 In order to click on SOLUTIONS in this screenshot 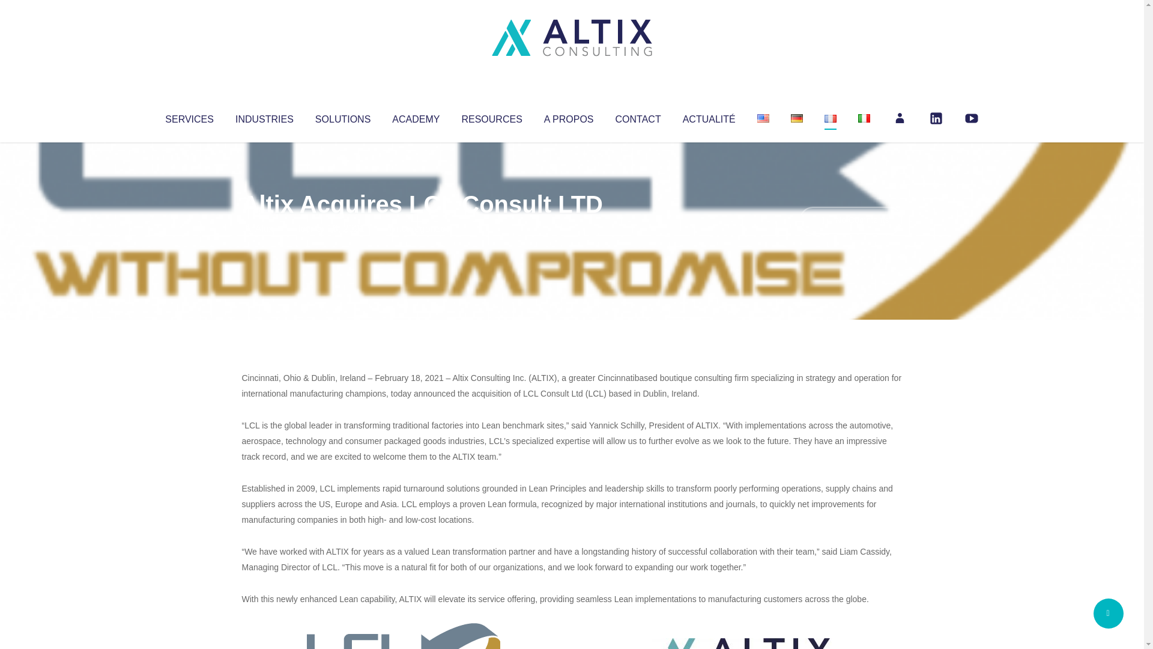, I will do `click(342, 117)`.